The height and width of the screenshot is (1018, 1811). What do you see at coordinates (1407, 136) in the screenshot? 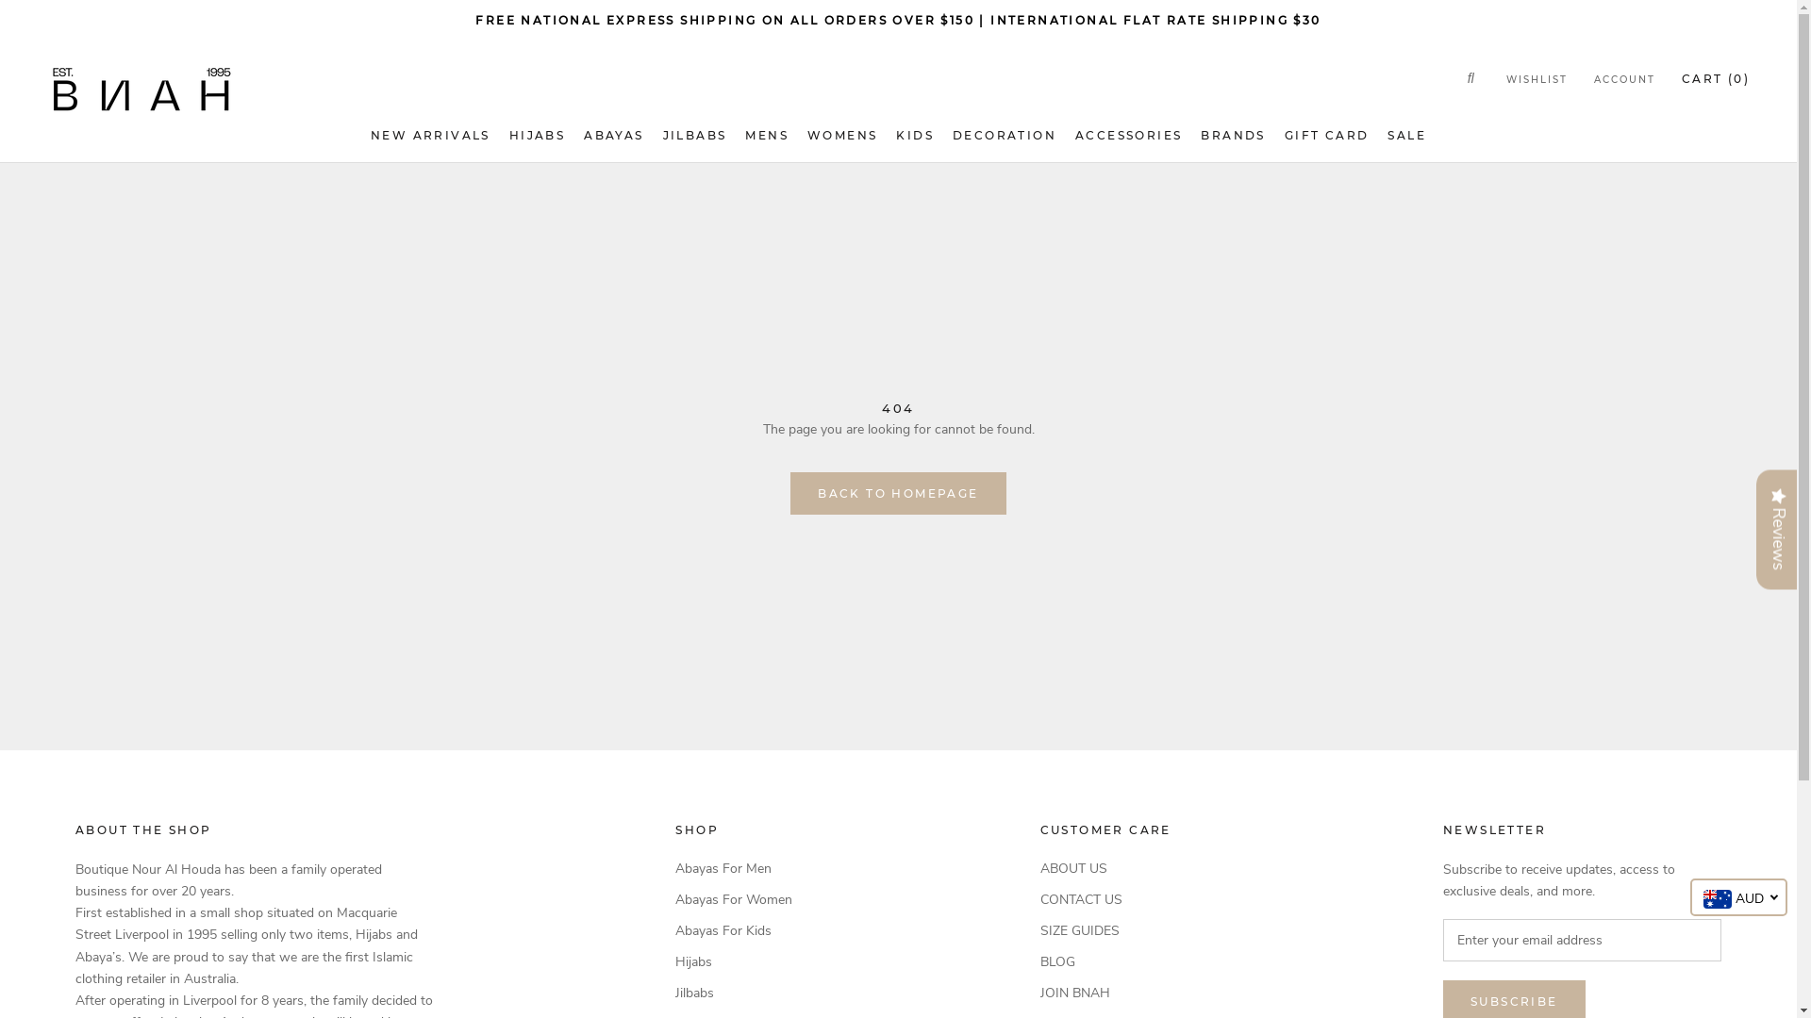
I see `SALE
SALE` at bounding box center [1407, 136].